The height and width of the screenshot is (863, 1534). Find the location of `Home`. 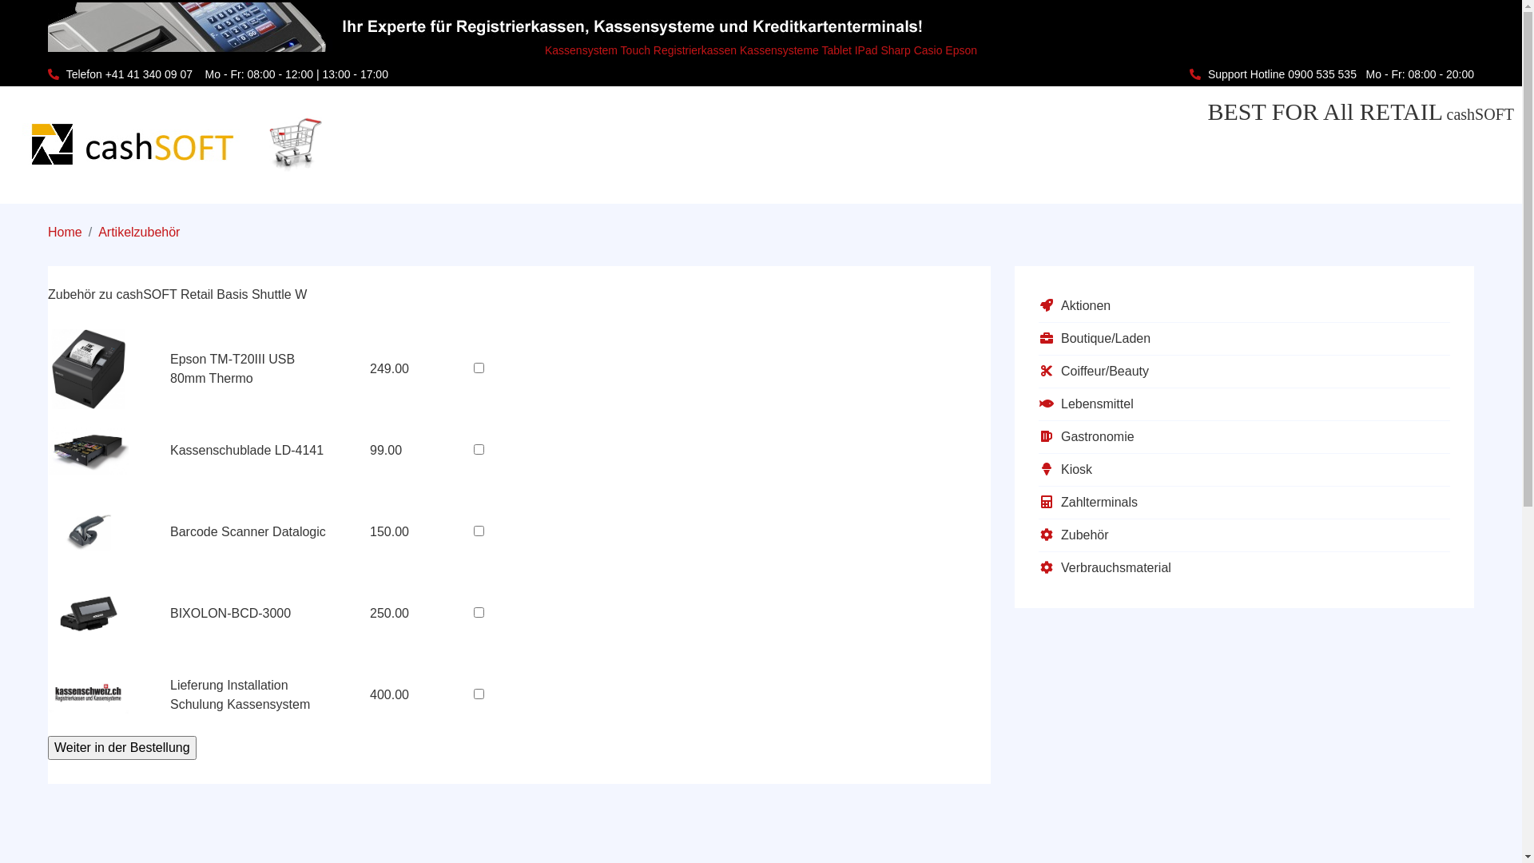

Home is located at coordinates (66, 232).